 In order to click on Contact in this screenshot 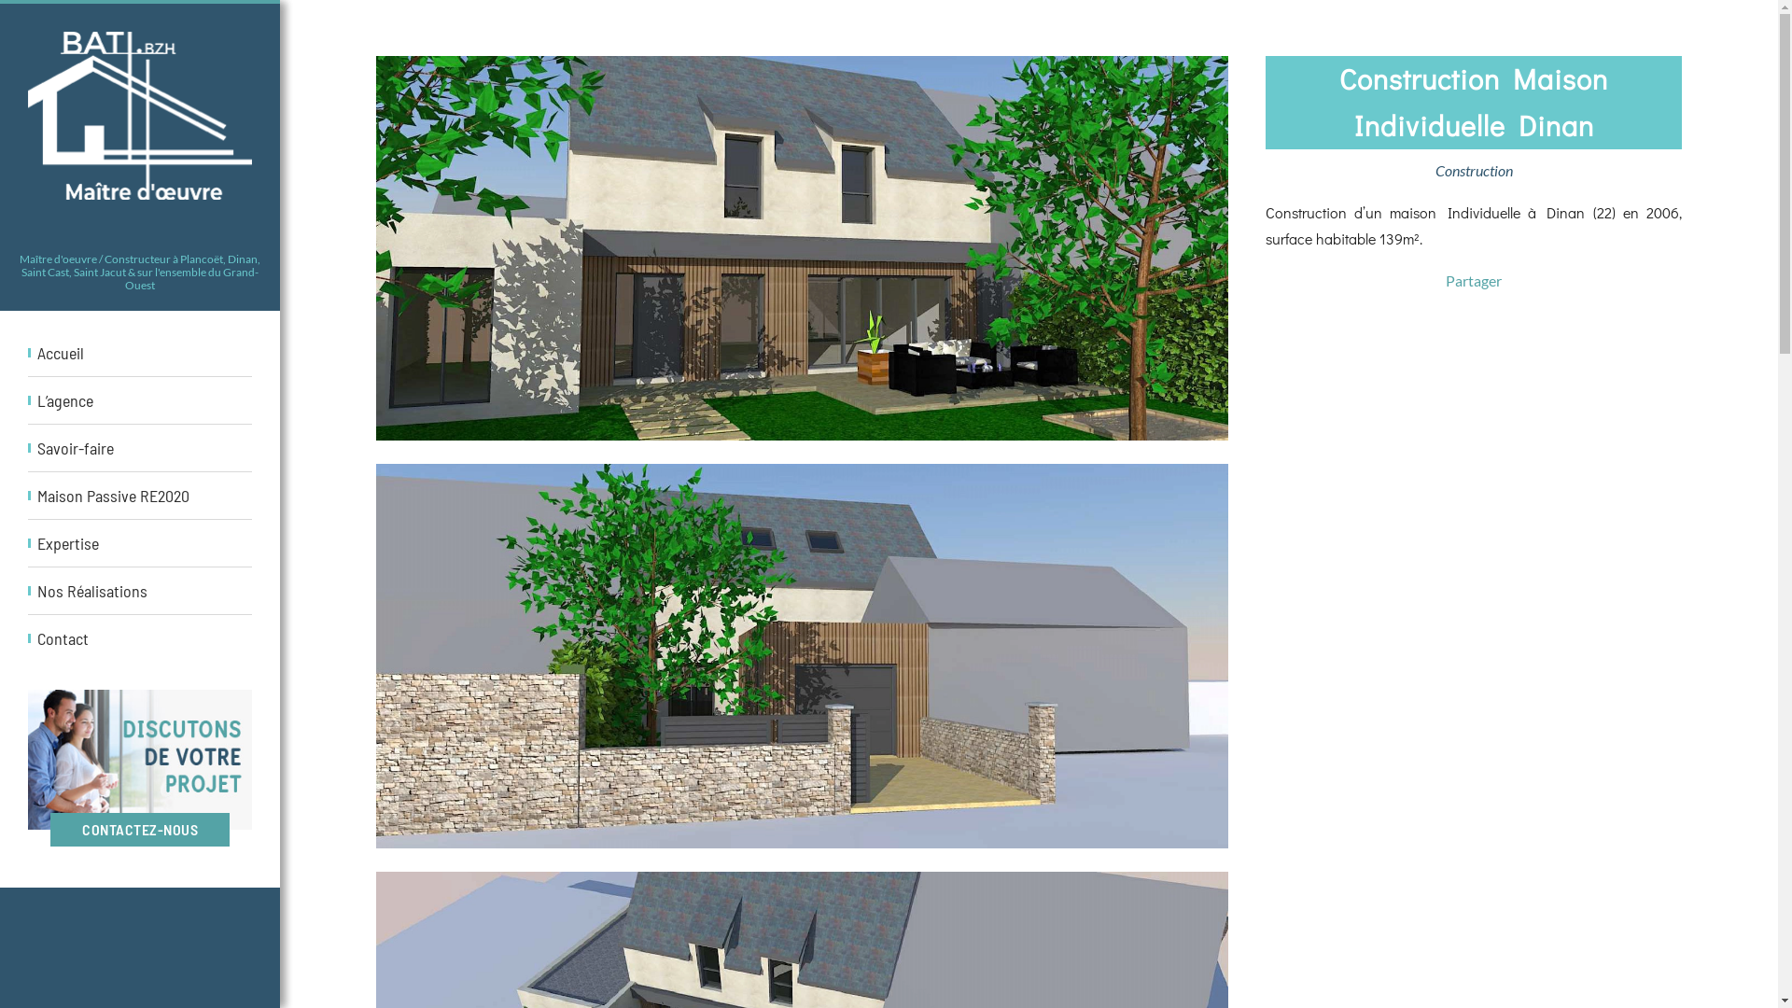, I will do `click(140, 638)`.